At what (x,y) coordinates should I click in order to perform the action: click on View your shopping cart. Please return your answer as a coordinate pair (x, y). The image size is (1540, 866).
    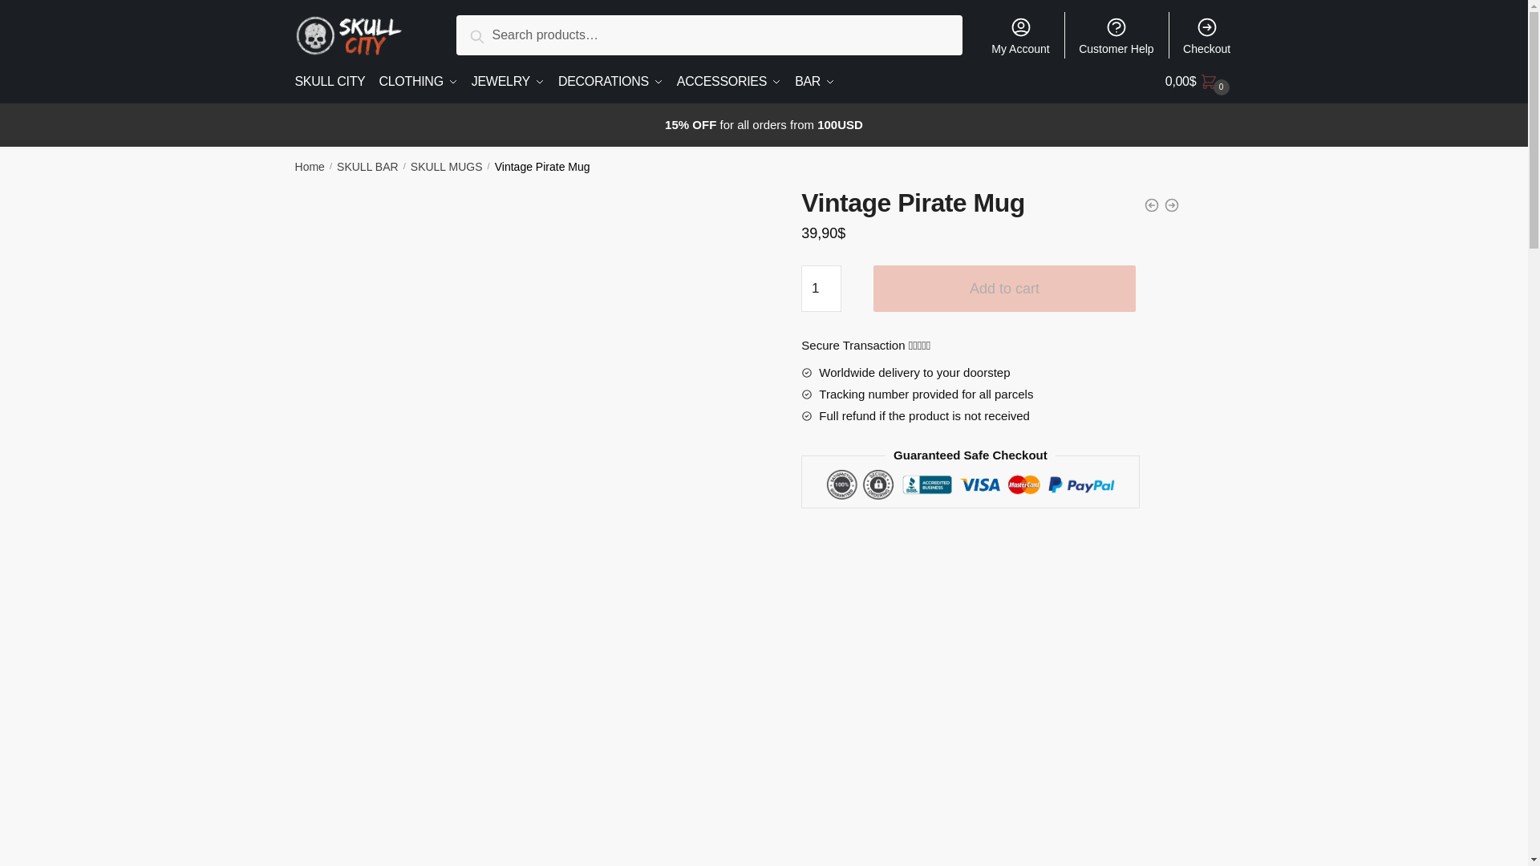
    Looking at the image, I should click on (1199, 81).